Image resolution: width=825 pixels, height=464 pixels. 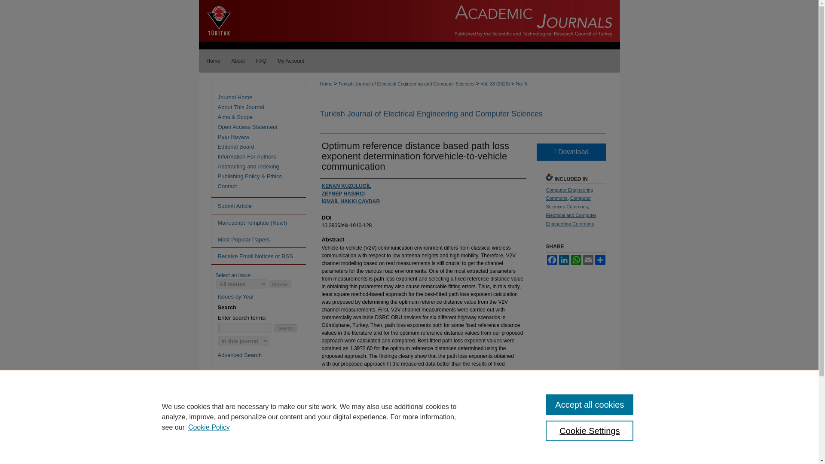 I want to click on Home, so click(x=212, y=61).